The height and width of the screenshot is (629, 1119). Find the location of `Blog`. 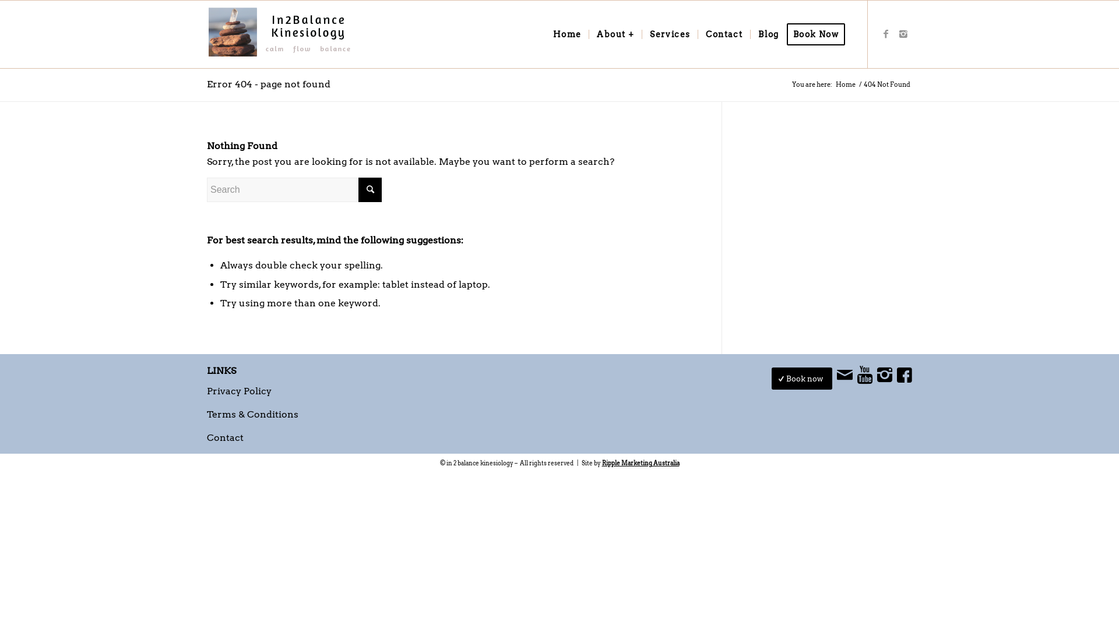

Blog is located at coordinates (768, 34).